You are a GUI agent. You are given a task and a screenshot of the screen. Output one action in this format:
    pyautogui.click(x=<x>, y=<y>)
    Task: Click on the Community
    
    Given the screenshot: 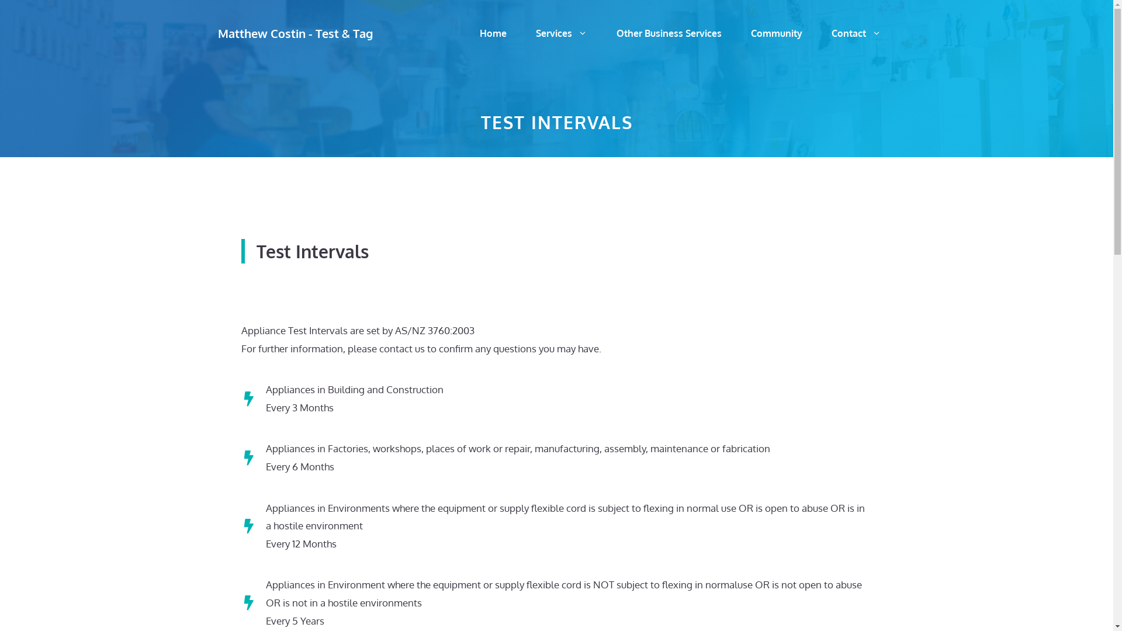 What is the action you would take?
    pyautogui.click(x=777, y=33)
    